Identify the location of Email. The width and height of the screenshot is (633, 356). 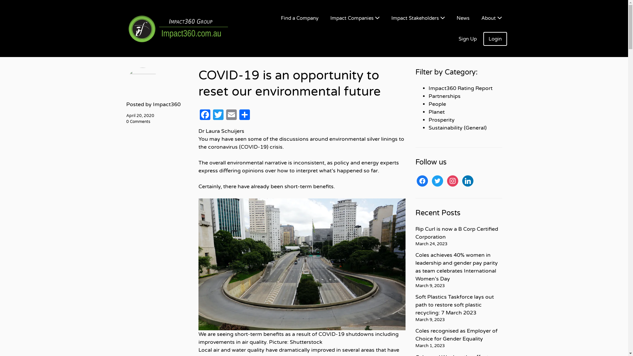
(231, 116).